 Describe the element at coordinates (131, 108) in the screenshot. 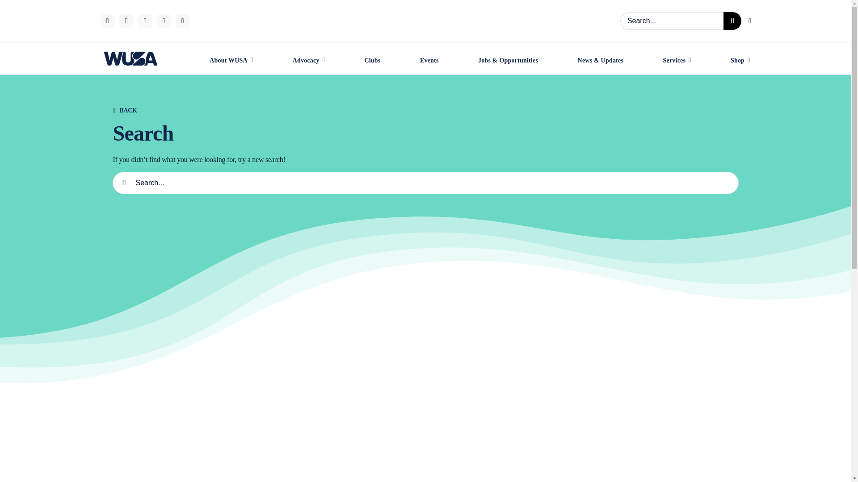

I see `Back to listing` at that location.